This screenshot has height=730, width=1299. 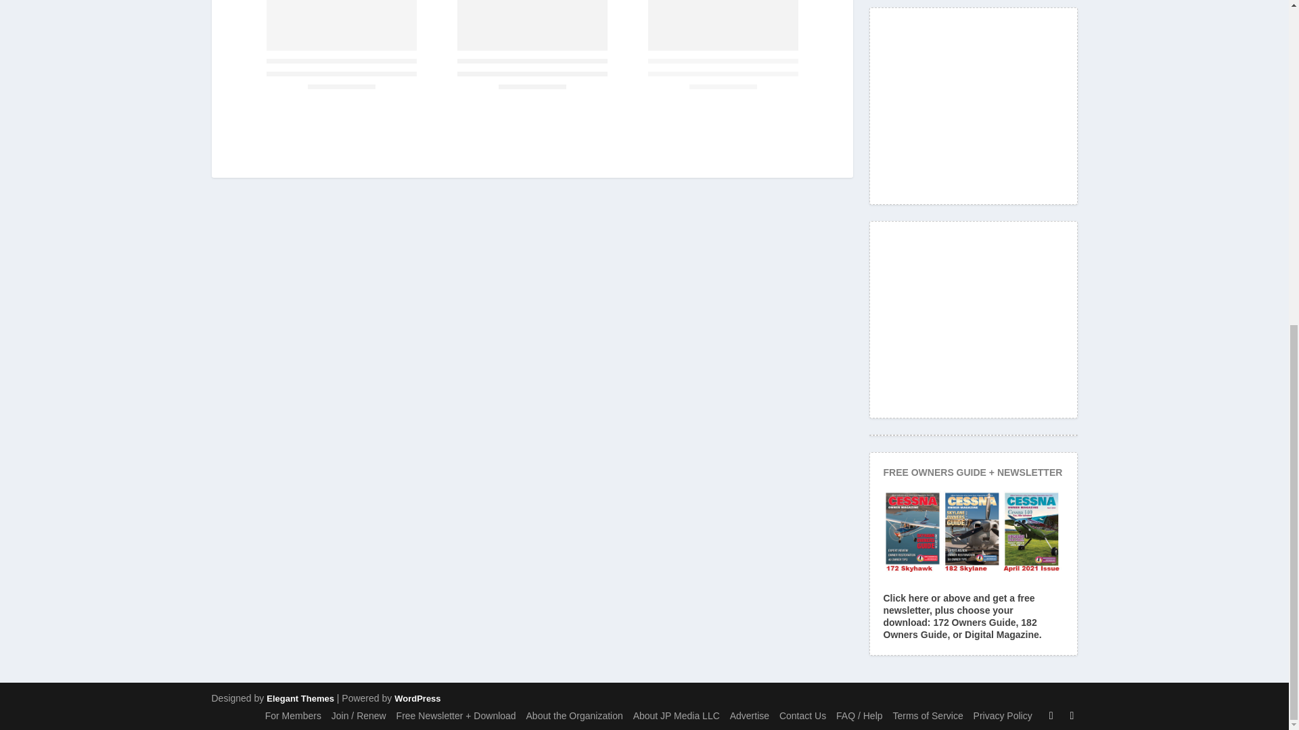 I want to click on Elegant Themes, so click(x=300, y=699).